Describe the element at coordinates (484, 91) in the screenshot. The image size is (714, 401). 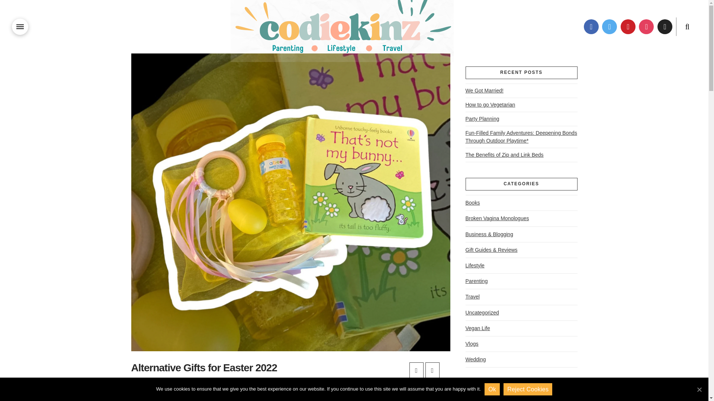
I see `We Got Married!` at that location.